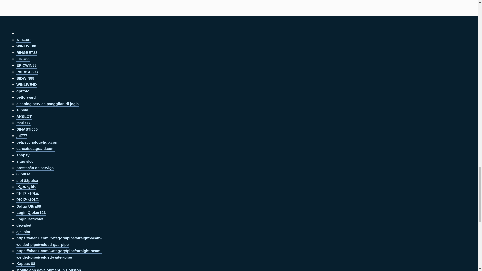  What do you see at coordinates (24, 40) in the screenshot?
I see `ATTA4D` at bounding box center [24, 40].